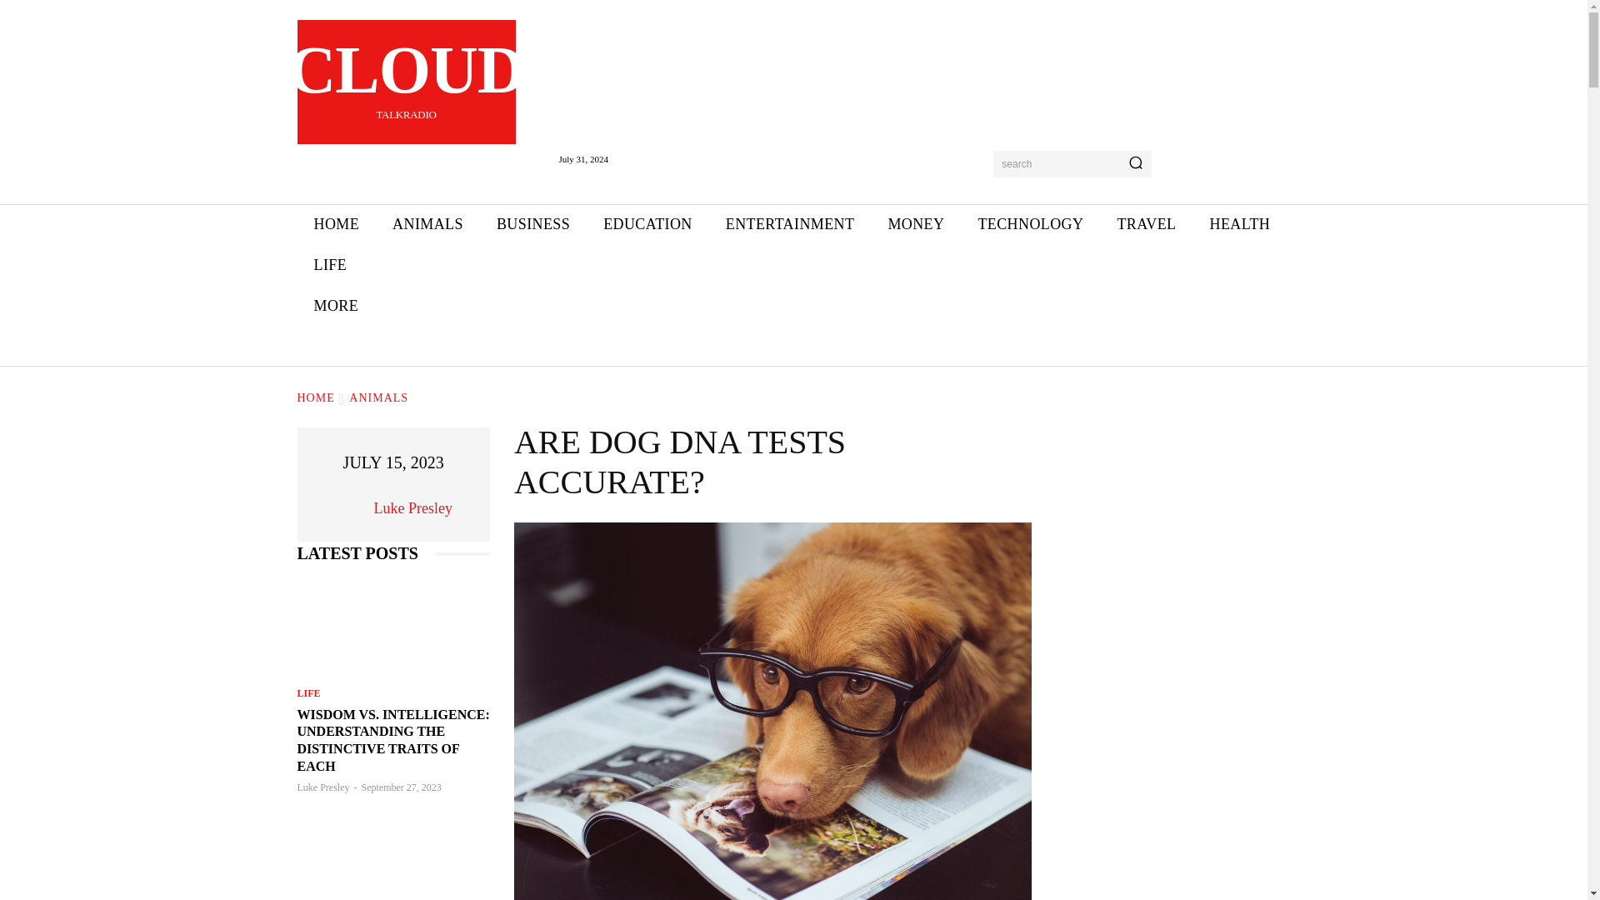 The width and height of the screenshot is (1600, 900). I want to click on Luke Presley, so click(428, 224).